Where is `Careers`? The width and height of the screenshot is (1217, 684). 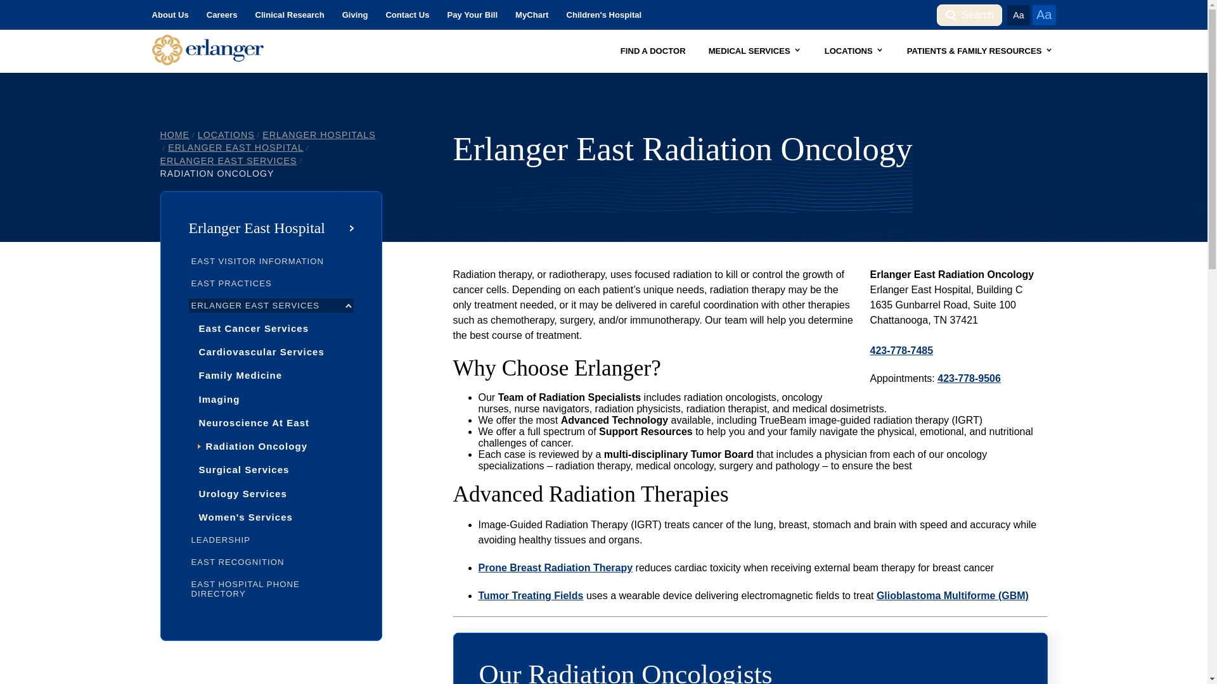
Careers is located at coordinates (222, 15).